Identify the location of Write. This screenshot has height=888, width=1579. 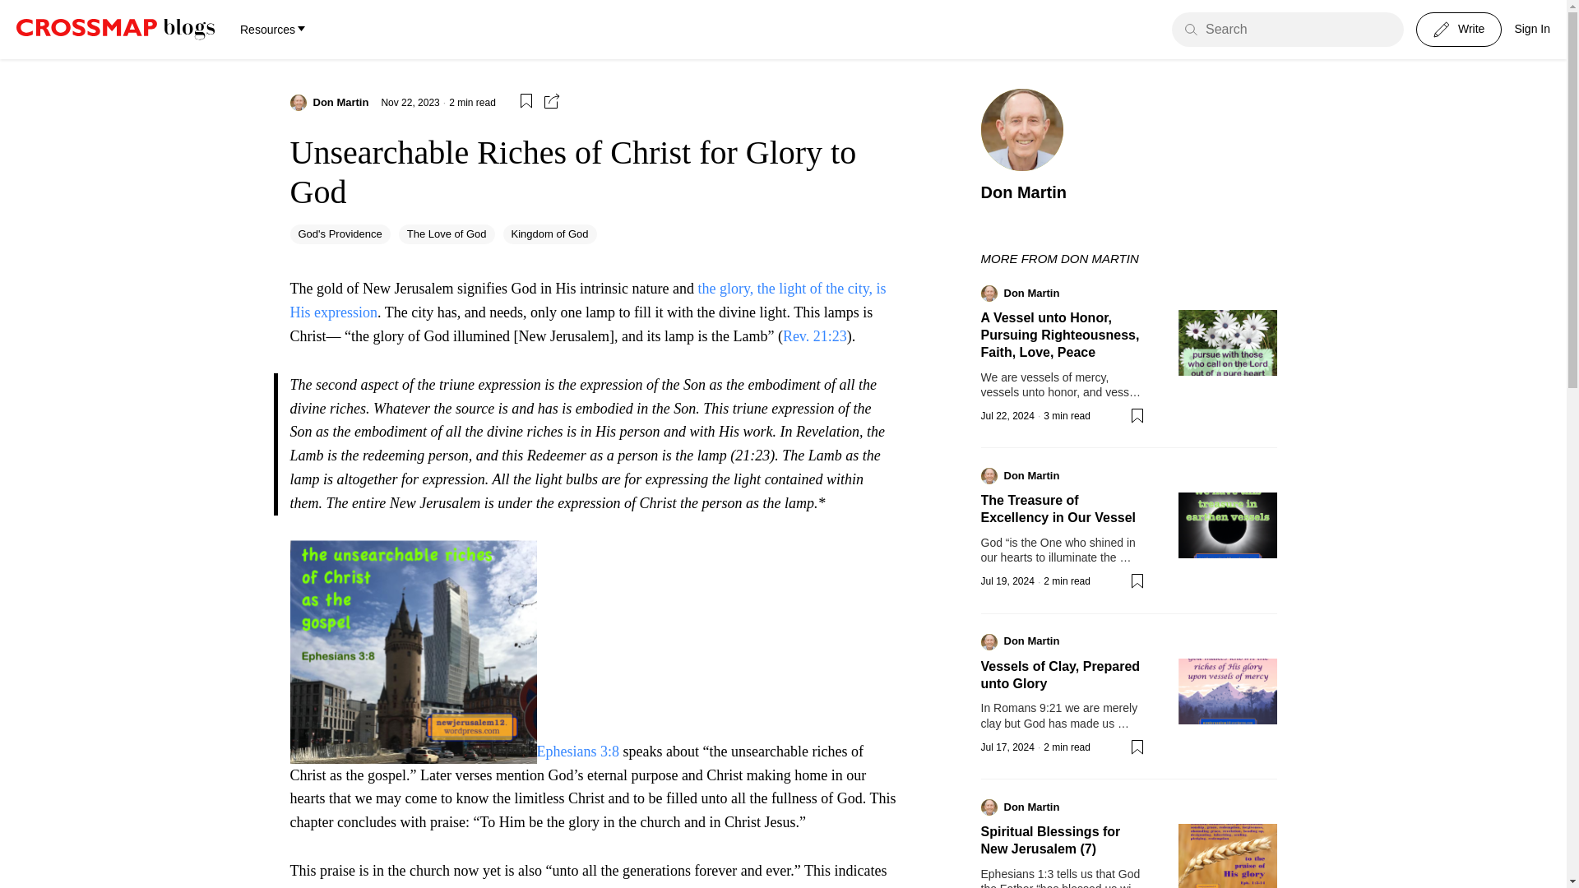
(1459, 30).